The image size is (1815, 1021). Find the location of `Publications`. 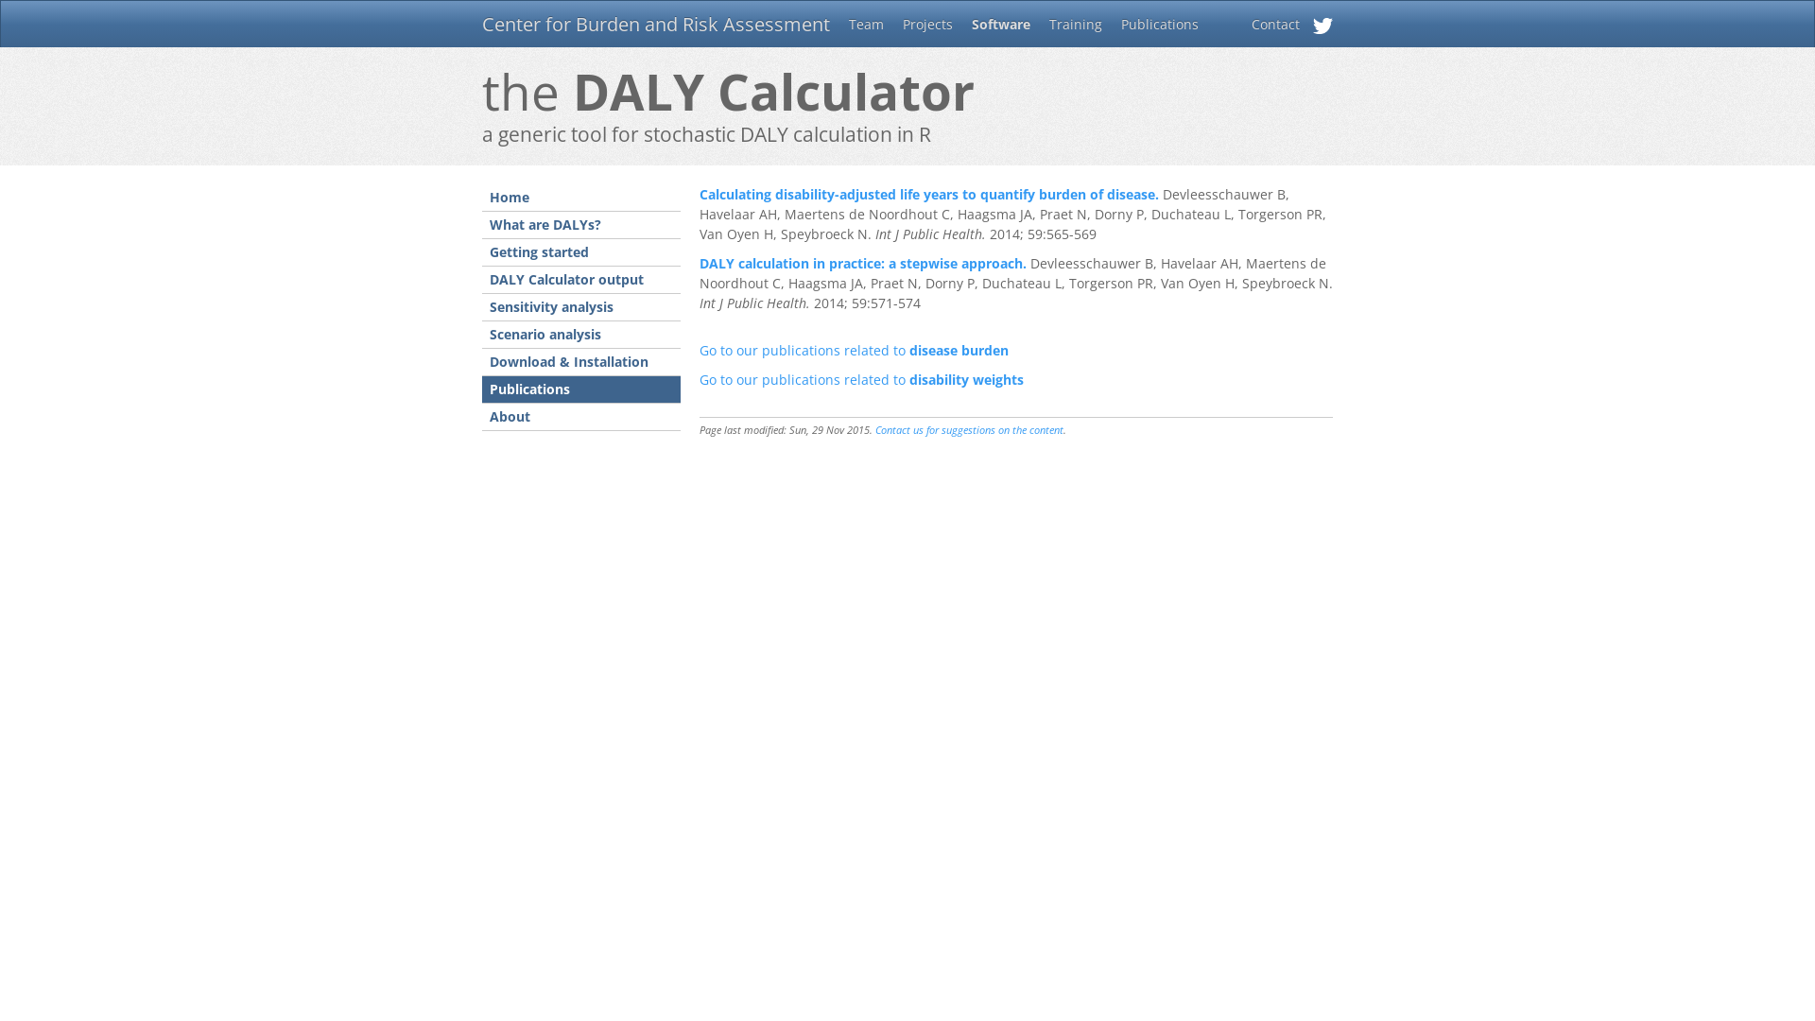

Publications is located at coordinates (1160, 25).